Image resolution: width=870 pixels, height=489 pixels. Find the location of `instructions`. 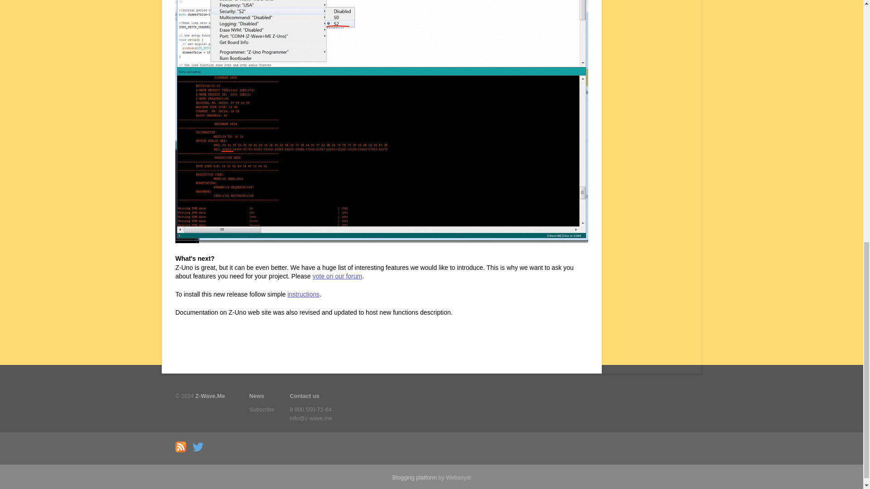

instructions is located at coordinates (303, 294).